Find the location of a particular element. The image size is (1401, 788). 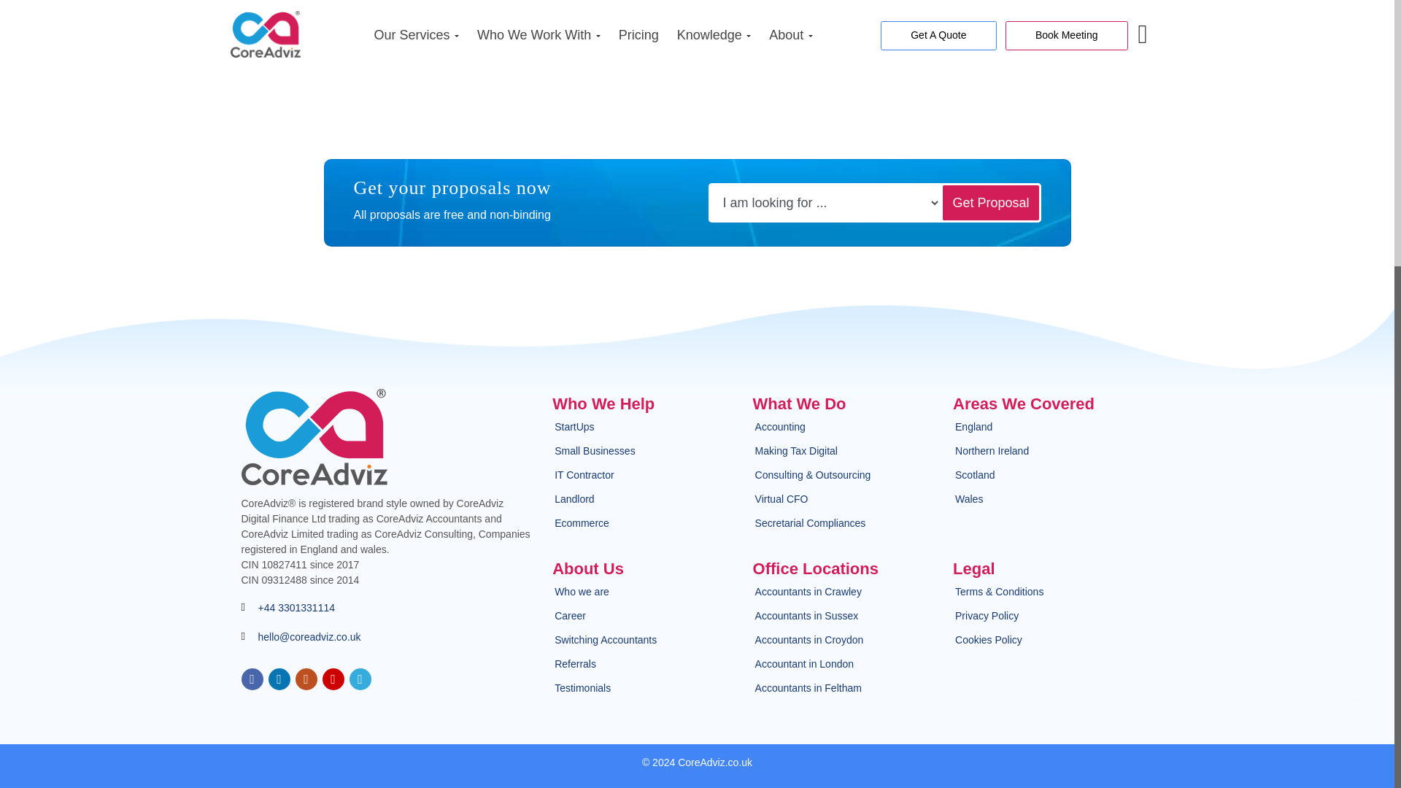

Scroll to top is located at coordinates (1358, 722).